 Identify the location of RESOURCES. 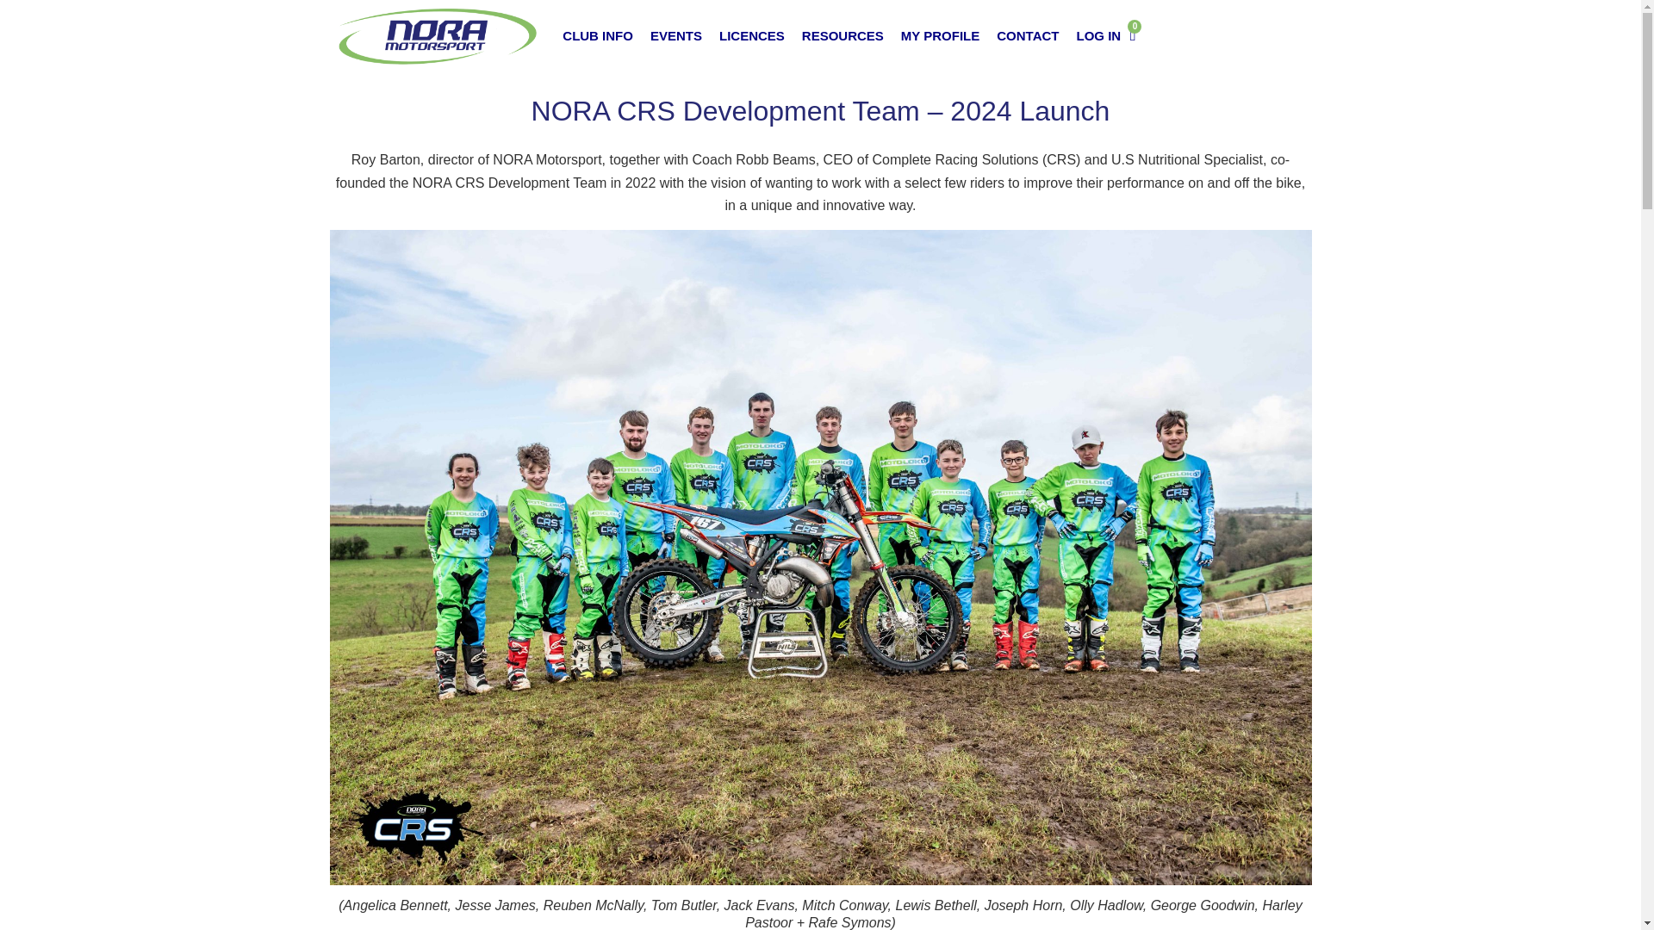
(843, 36).